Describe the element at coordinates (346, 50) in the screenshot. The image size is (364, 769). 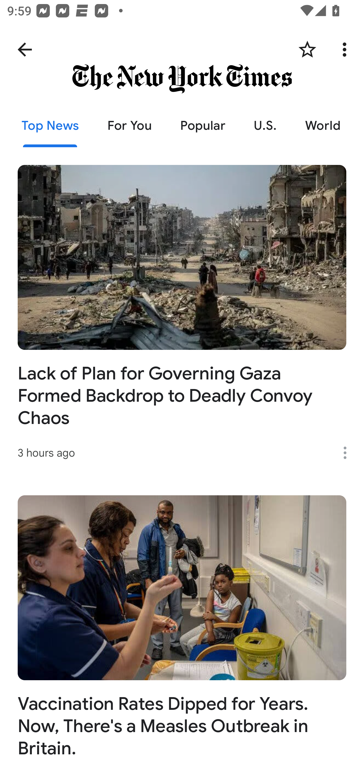
I see `More options` at that location.